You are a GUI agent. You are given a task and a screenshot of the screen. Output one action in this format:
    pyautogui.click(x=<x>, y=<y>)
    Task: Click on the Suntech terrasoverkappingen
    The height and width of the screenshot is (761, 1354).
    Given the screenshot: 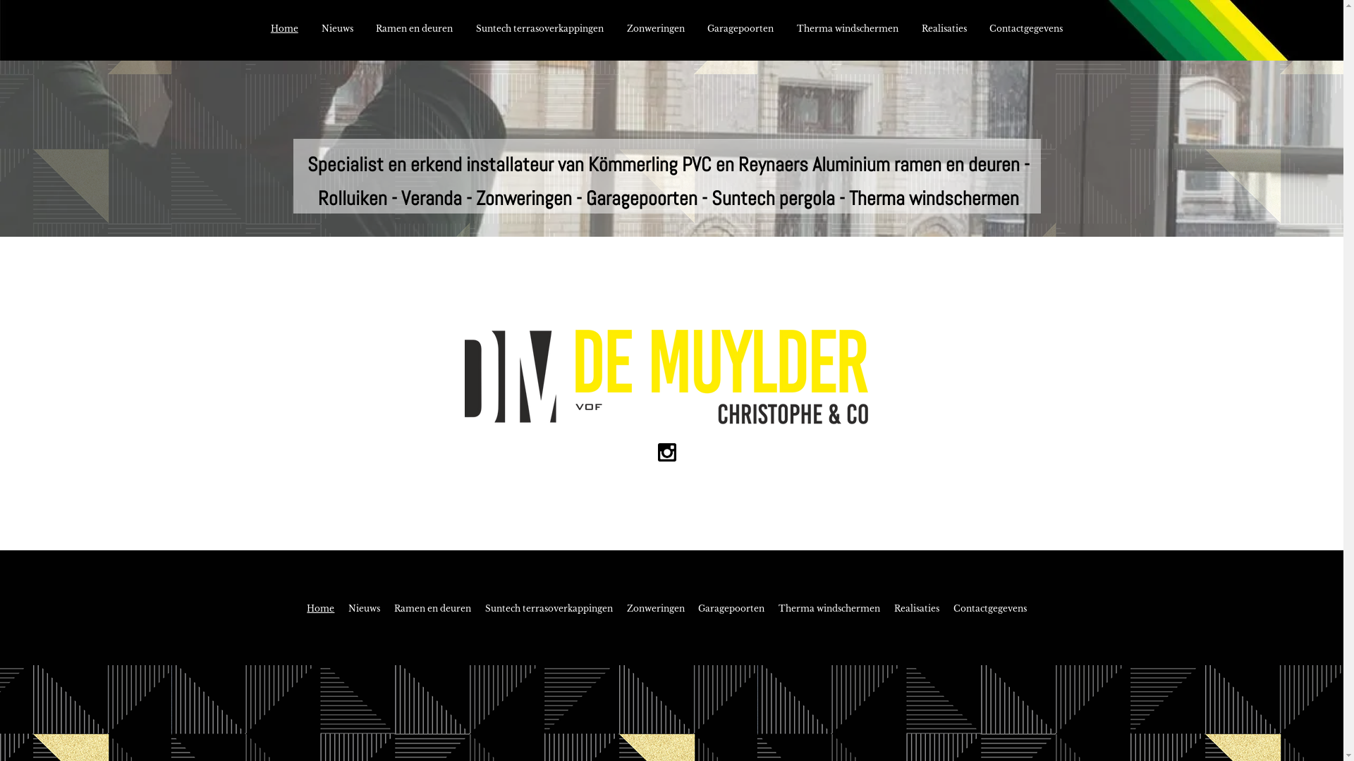 What is the action you would take?
    pyautogui.click(x=540, y=29)
    